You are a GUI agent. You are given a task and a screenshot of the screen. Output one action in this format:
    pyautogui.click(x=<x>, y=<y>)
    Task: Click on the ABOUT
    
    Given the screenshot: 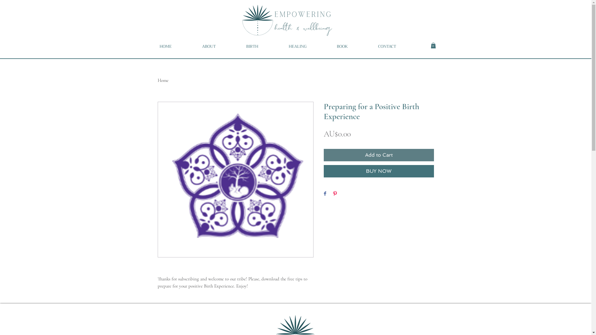 What is the action you would take?
    pyautogui.click(x=219, y=47)
    